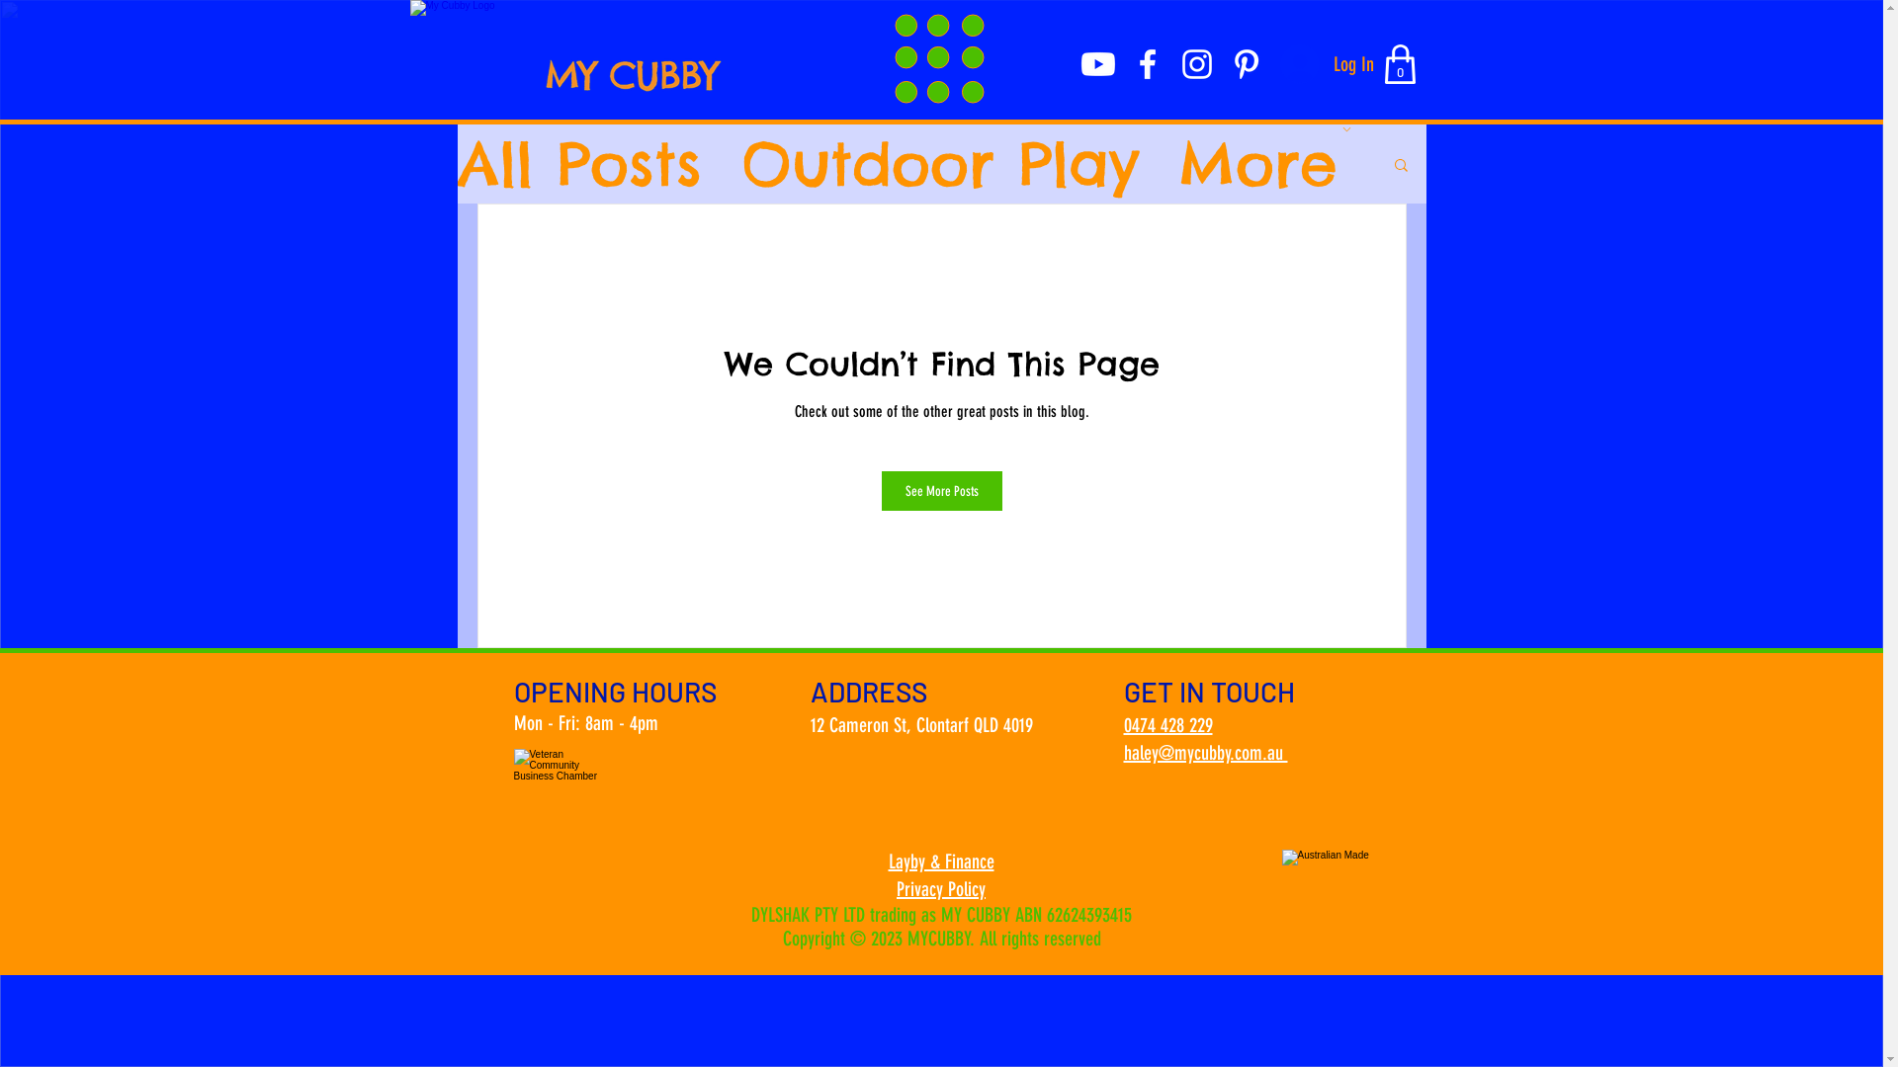 The width and height of the screenshot is (1898, 1067). Describe the element at coordinates (940, 164) in the screenshot. I see `Outdoor Play` at that location.